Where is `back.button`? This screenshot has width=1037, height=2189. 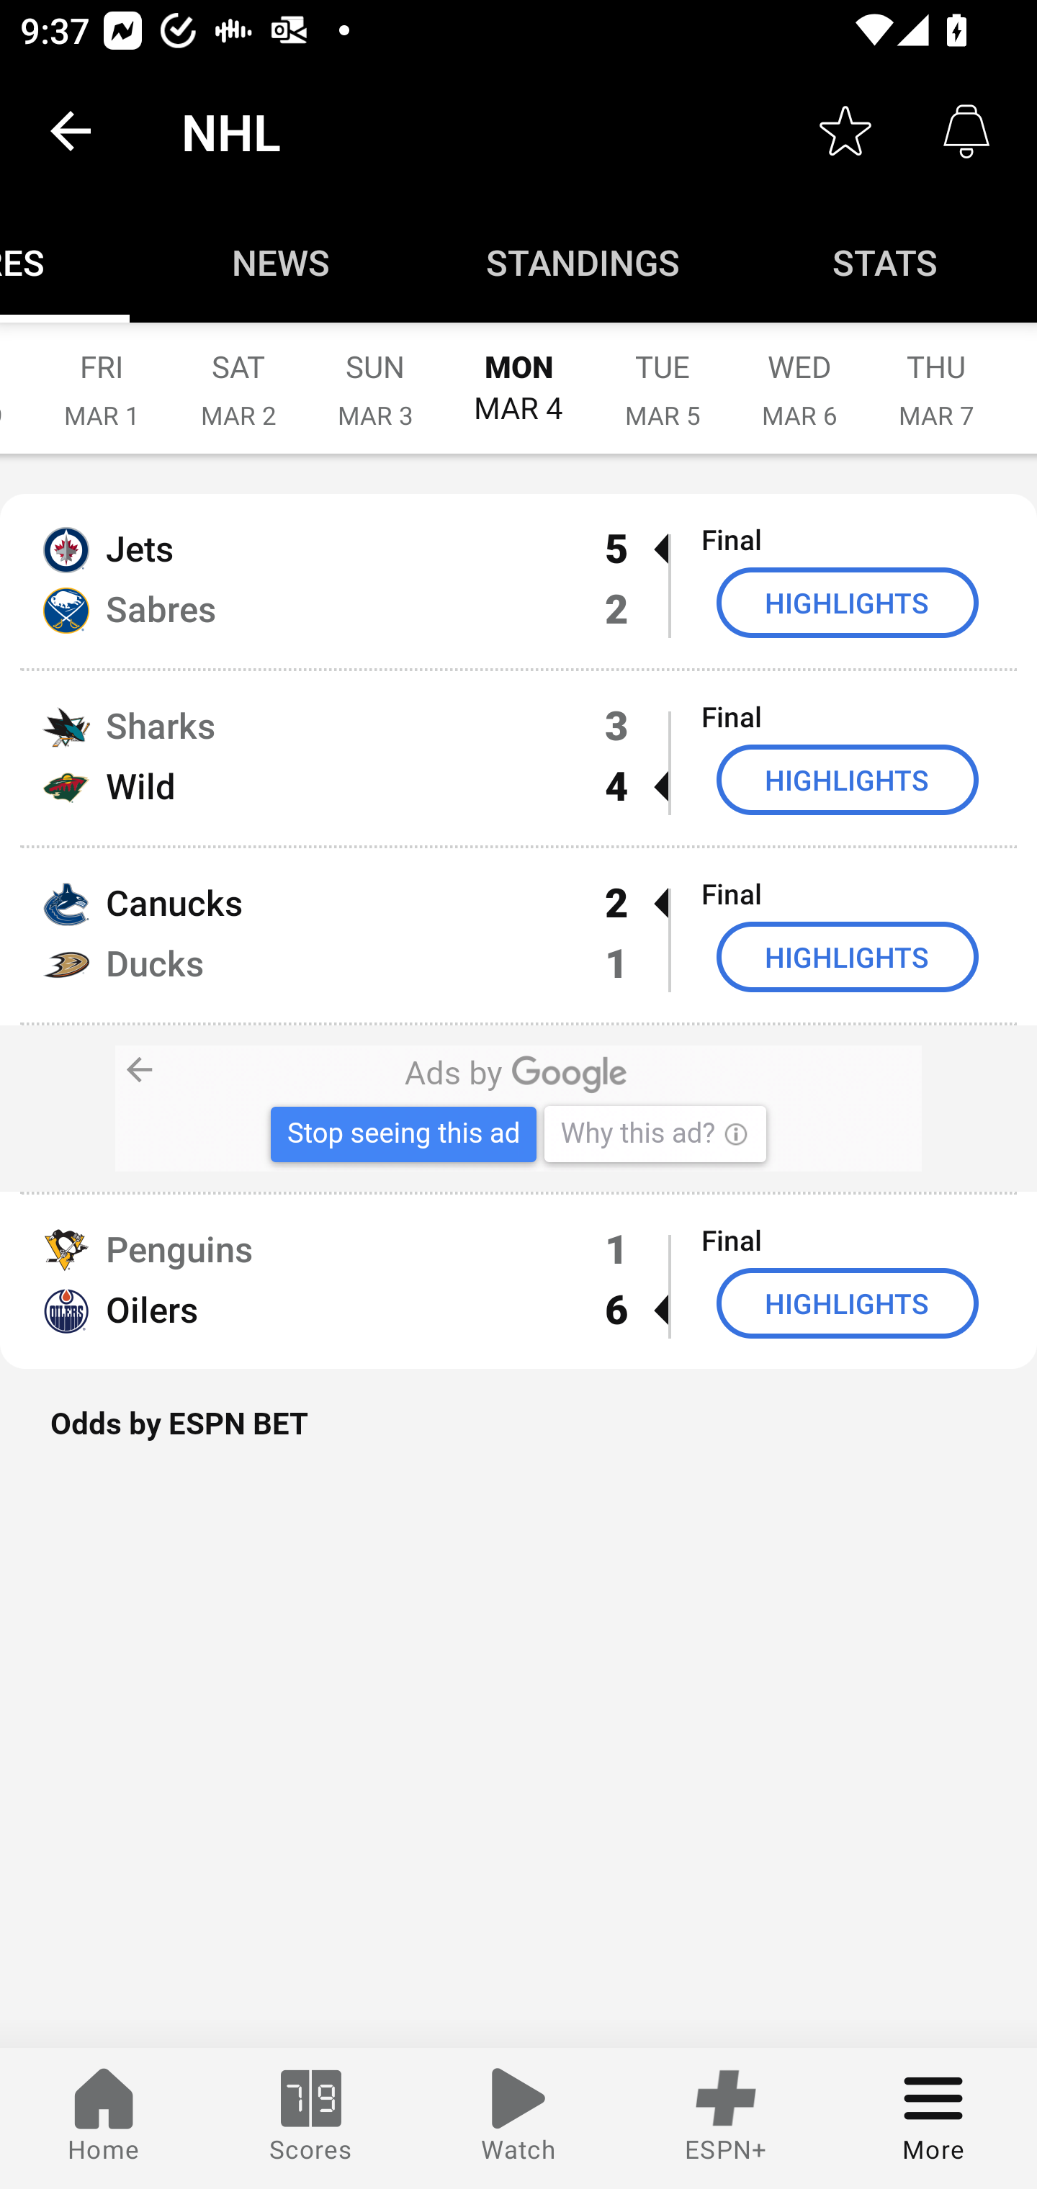
back.button is located at coordinates (71, 131).